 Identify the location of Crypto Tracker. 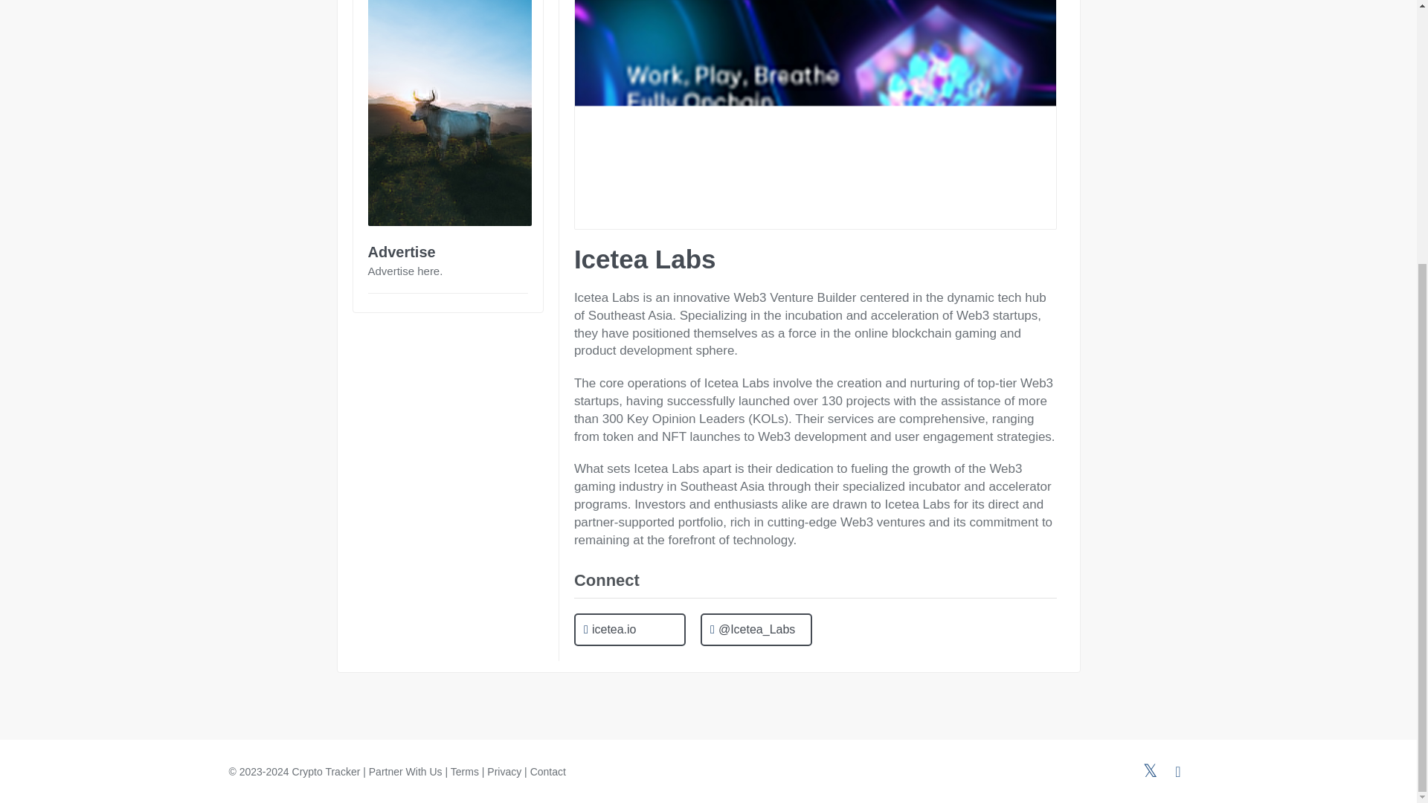
(327, 772).